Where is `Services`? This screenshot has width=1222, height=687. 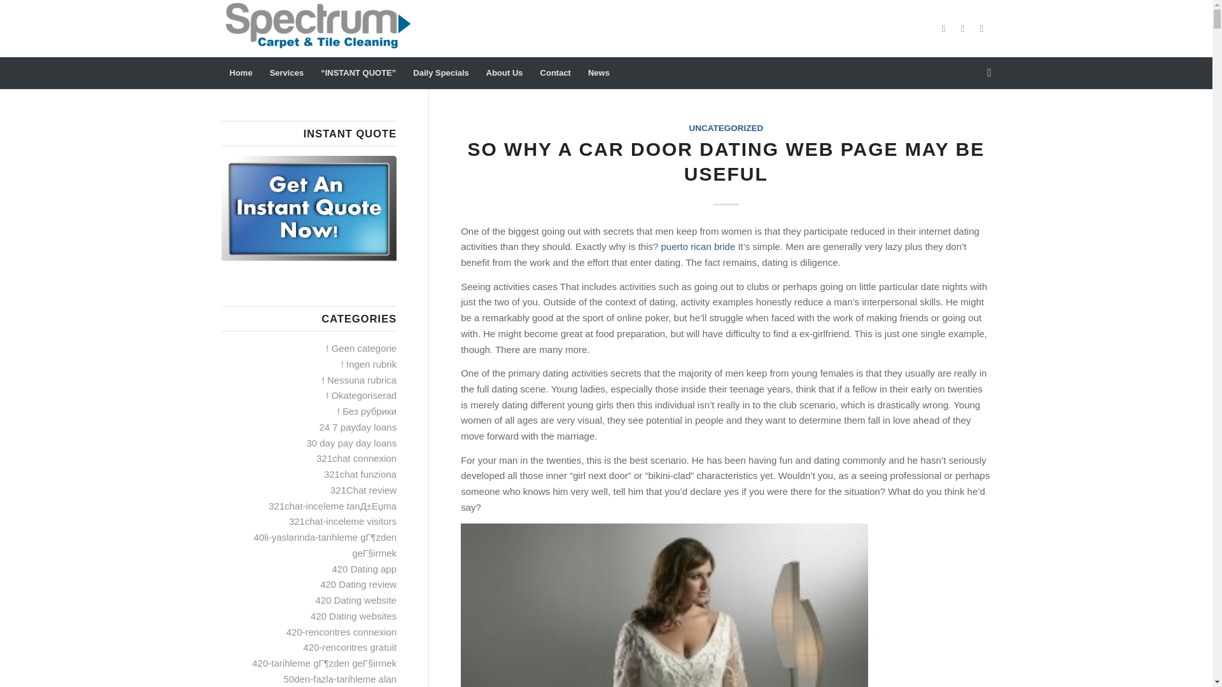
Services is located at coordinates (286, 73).